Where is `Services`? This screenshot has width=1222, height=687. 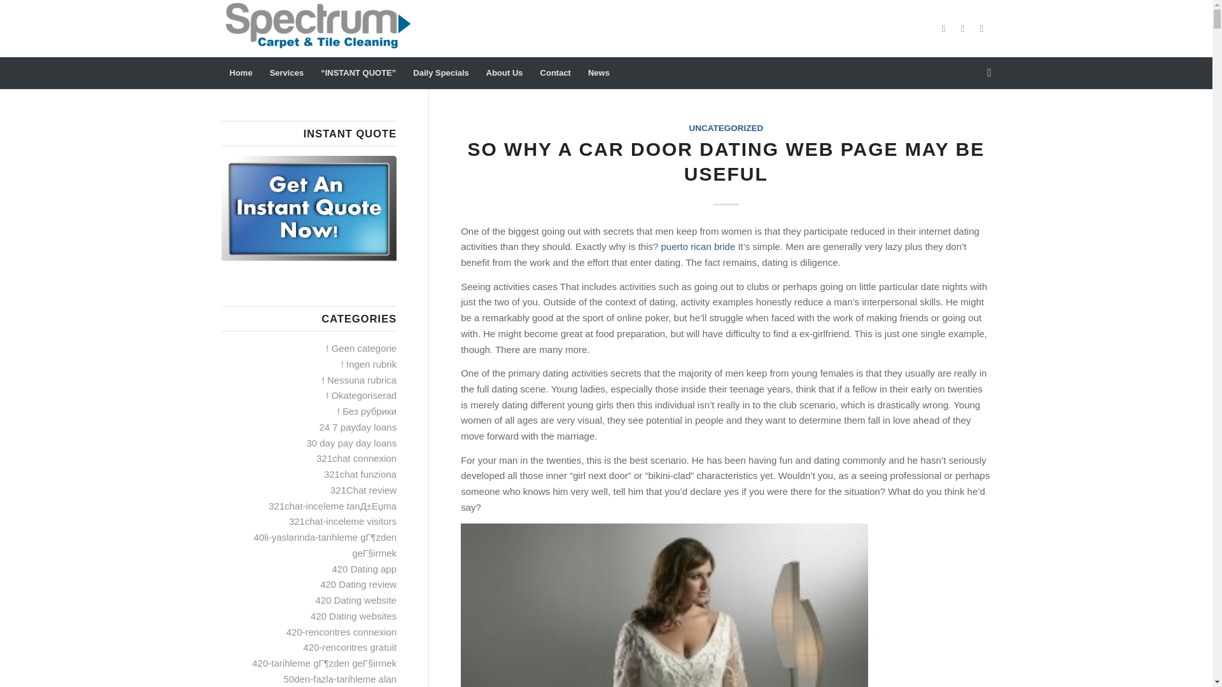
Services is located at coordinates (286, 73).